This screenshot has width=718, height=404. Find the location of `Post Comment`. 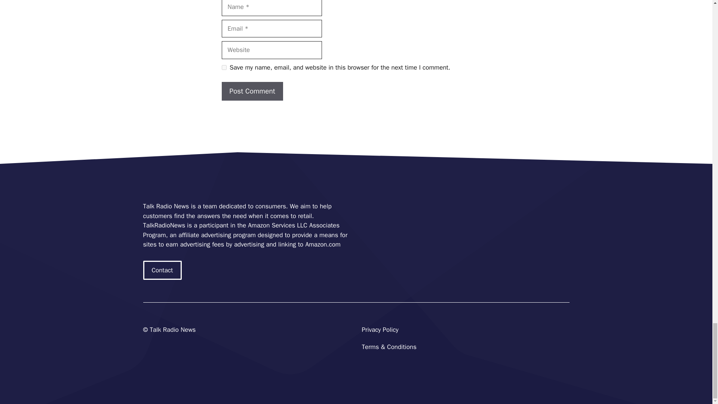

Post Comment is located at coordinates (252, 91).